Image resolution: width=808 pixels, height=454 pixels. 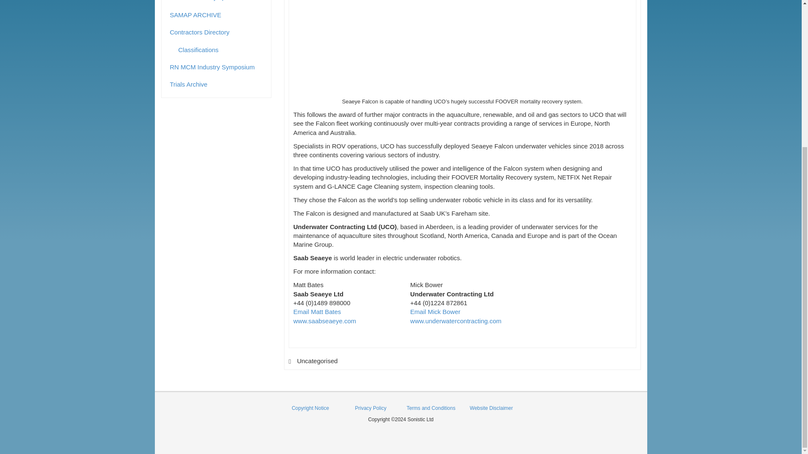 What do you see at coordinates (456, 321) in the screenshot?
I see `www.underwatercontracting.com` at bounding box center [456, 321].